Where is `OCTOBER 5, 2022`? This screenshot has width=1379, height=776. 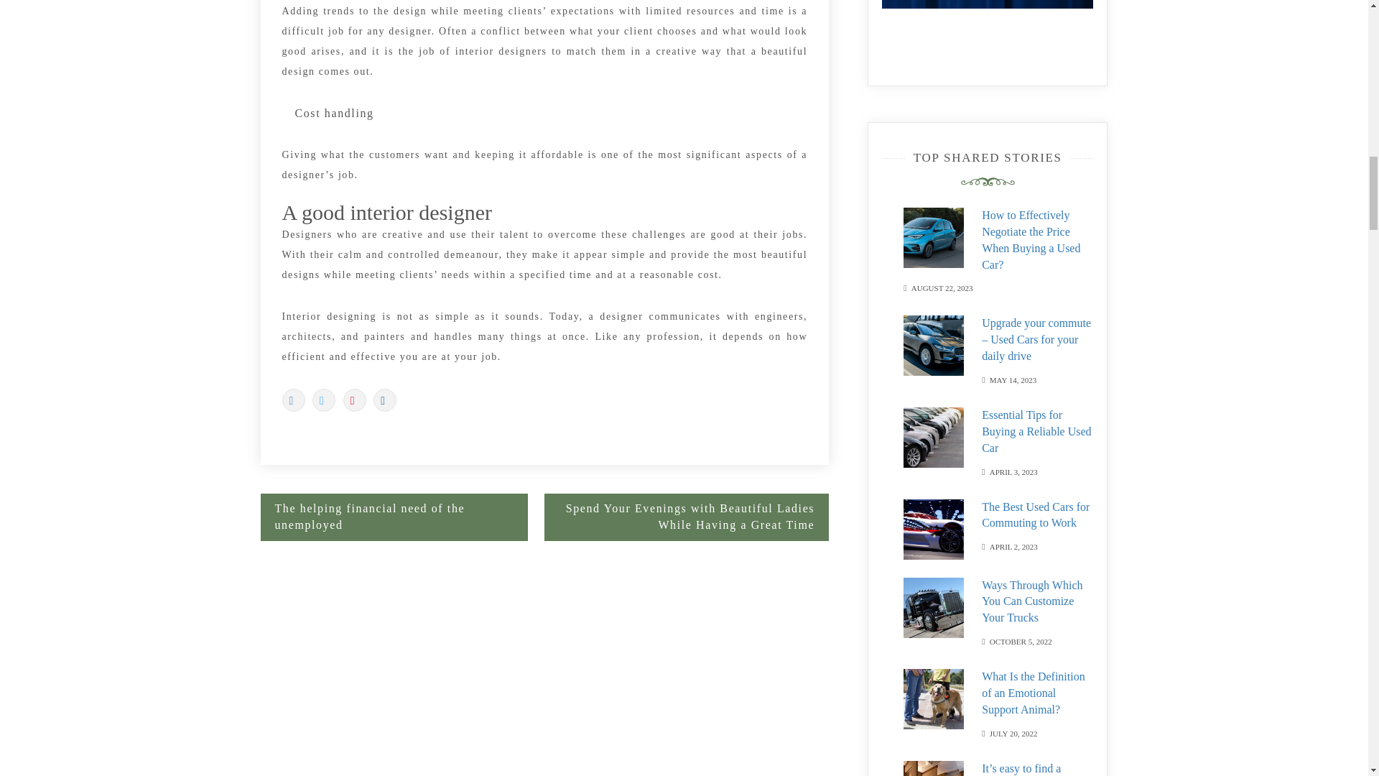 OCTOBER 5, 2022 is located at coordinates (1021, 640).